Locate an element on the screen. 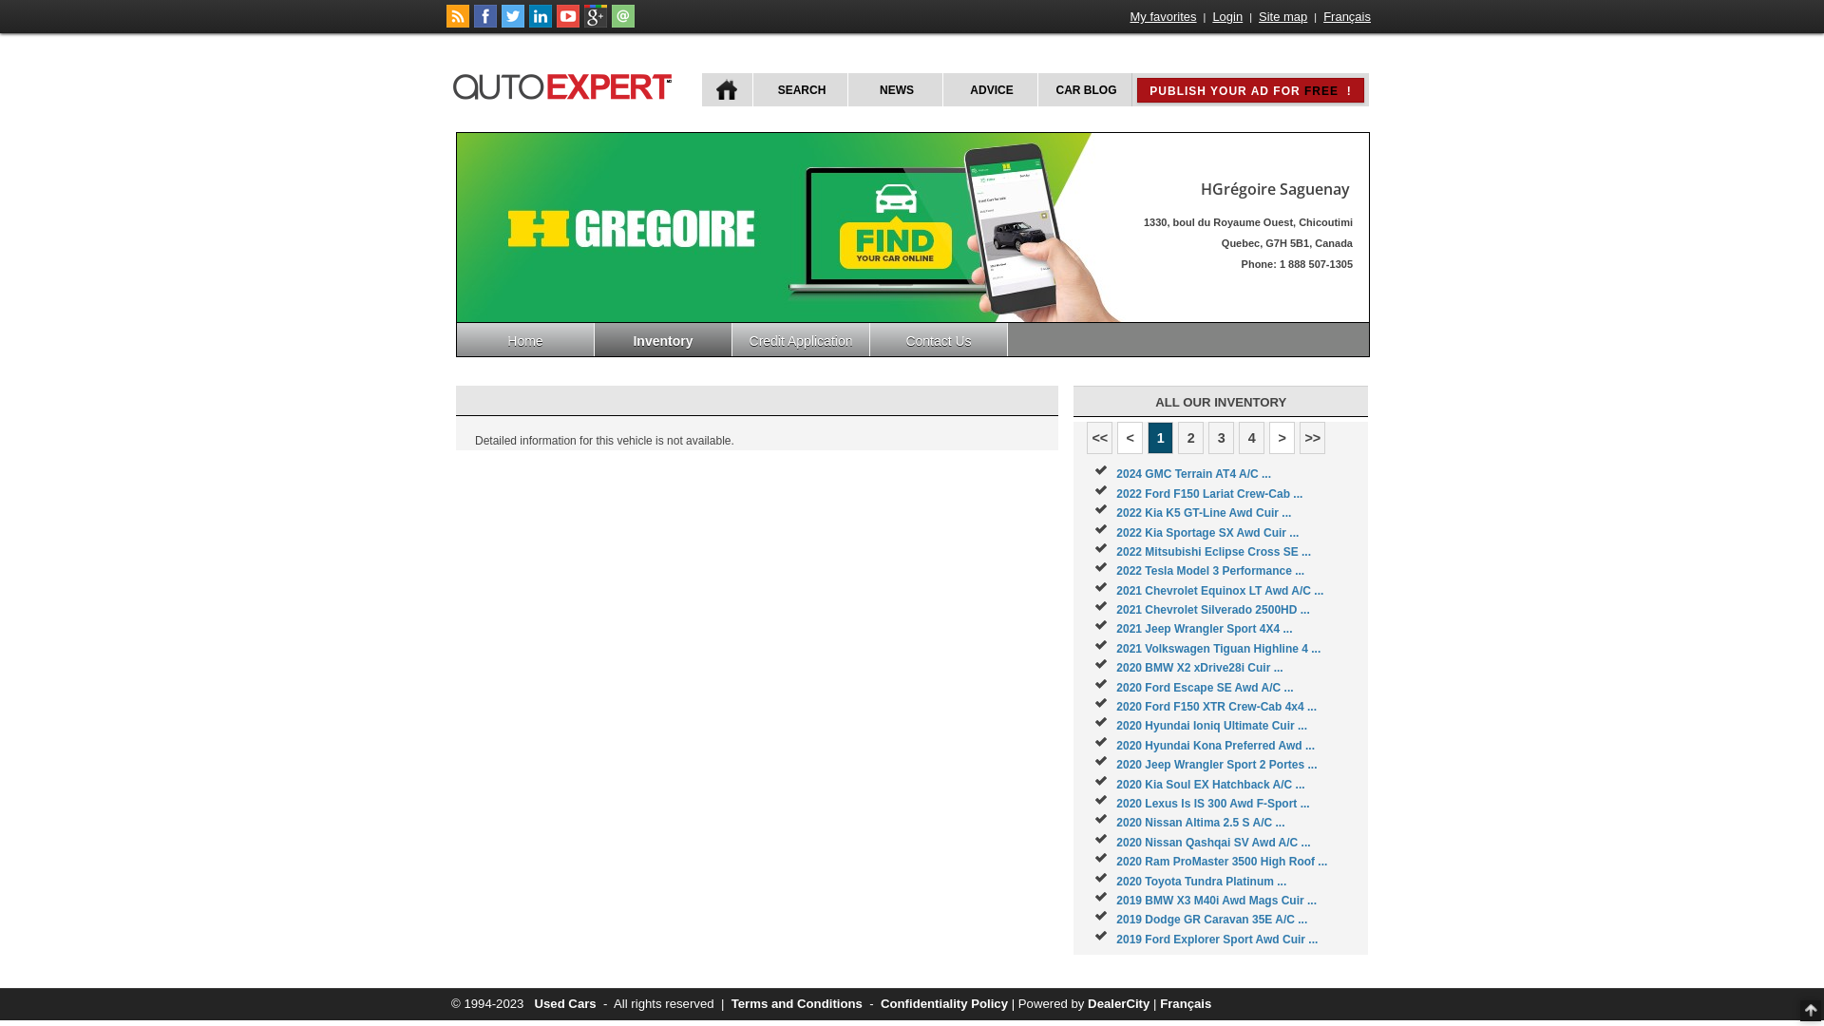 This screenshot has width=1824, height=1026. CAR BLOG is located at coordinates (1085, 89).